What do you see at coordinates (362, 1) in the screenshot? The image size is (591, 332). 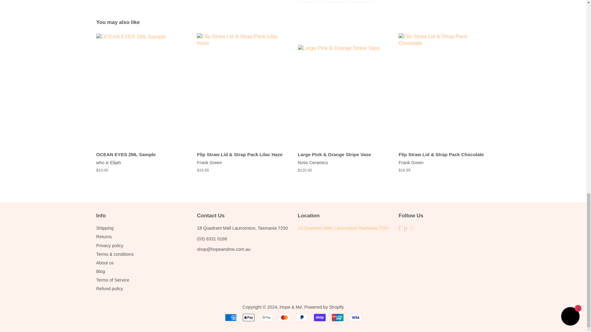 I see `Pin on Pinterest` at bounding box center [362, 1].